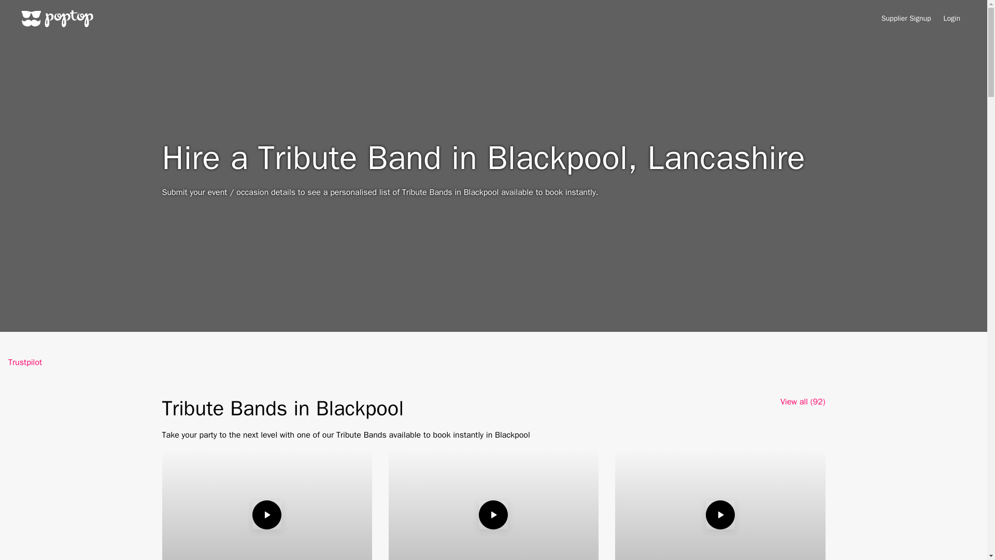  Describe the element at coordinates (951, 19) in the screenshot. I see `Login` at that location.